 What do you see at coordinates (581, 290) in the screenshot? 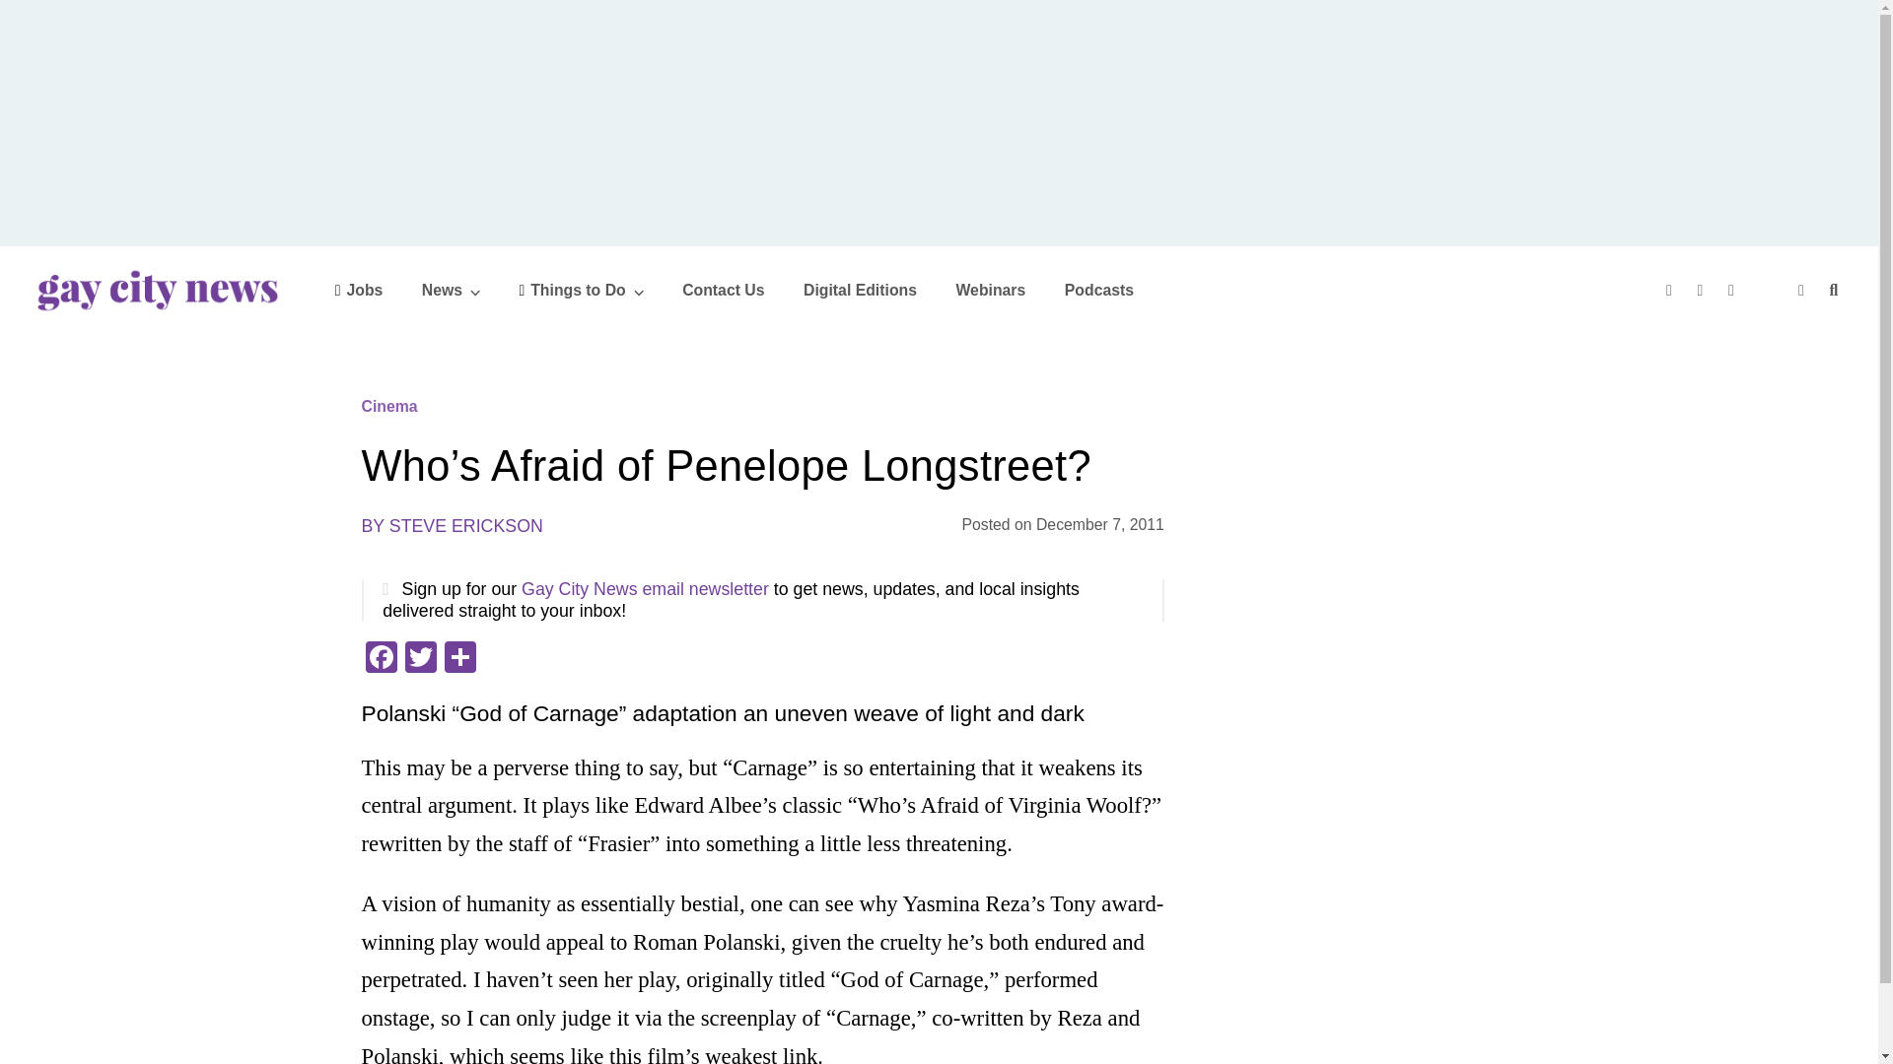
I see `Things to Do` at bounding box center [581, 290].